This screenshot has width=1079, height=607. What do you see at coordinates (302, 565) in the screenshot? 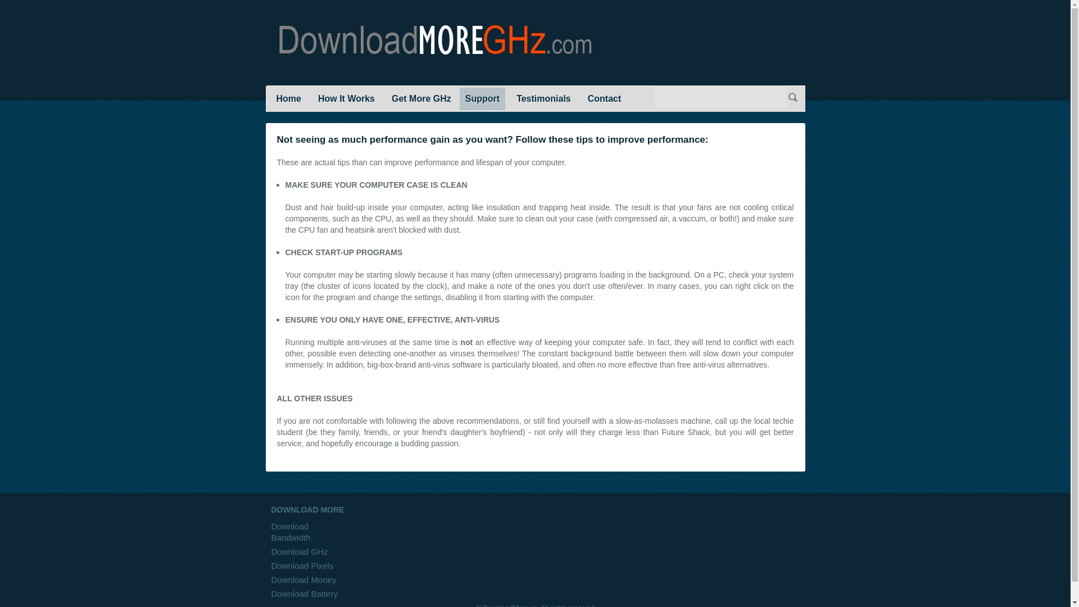
I see `Download Pixels` at bounding box center [302, 565].